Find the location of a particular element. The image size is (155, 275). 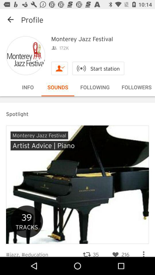

press icon next to #jazz, #education icon is located at coordinates (91, 251).